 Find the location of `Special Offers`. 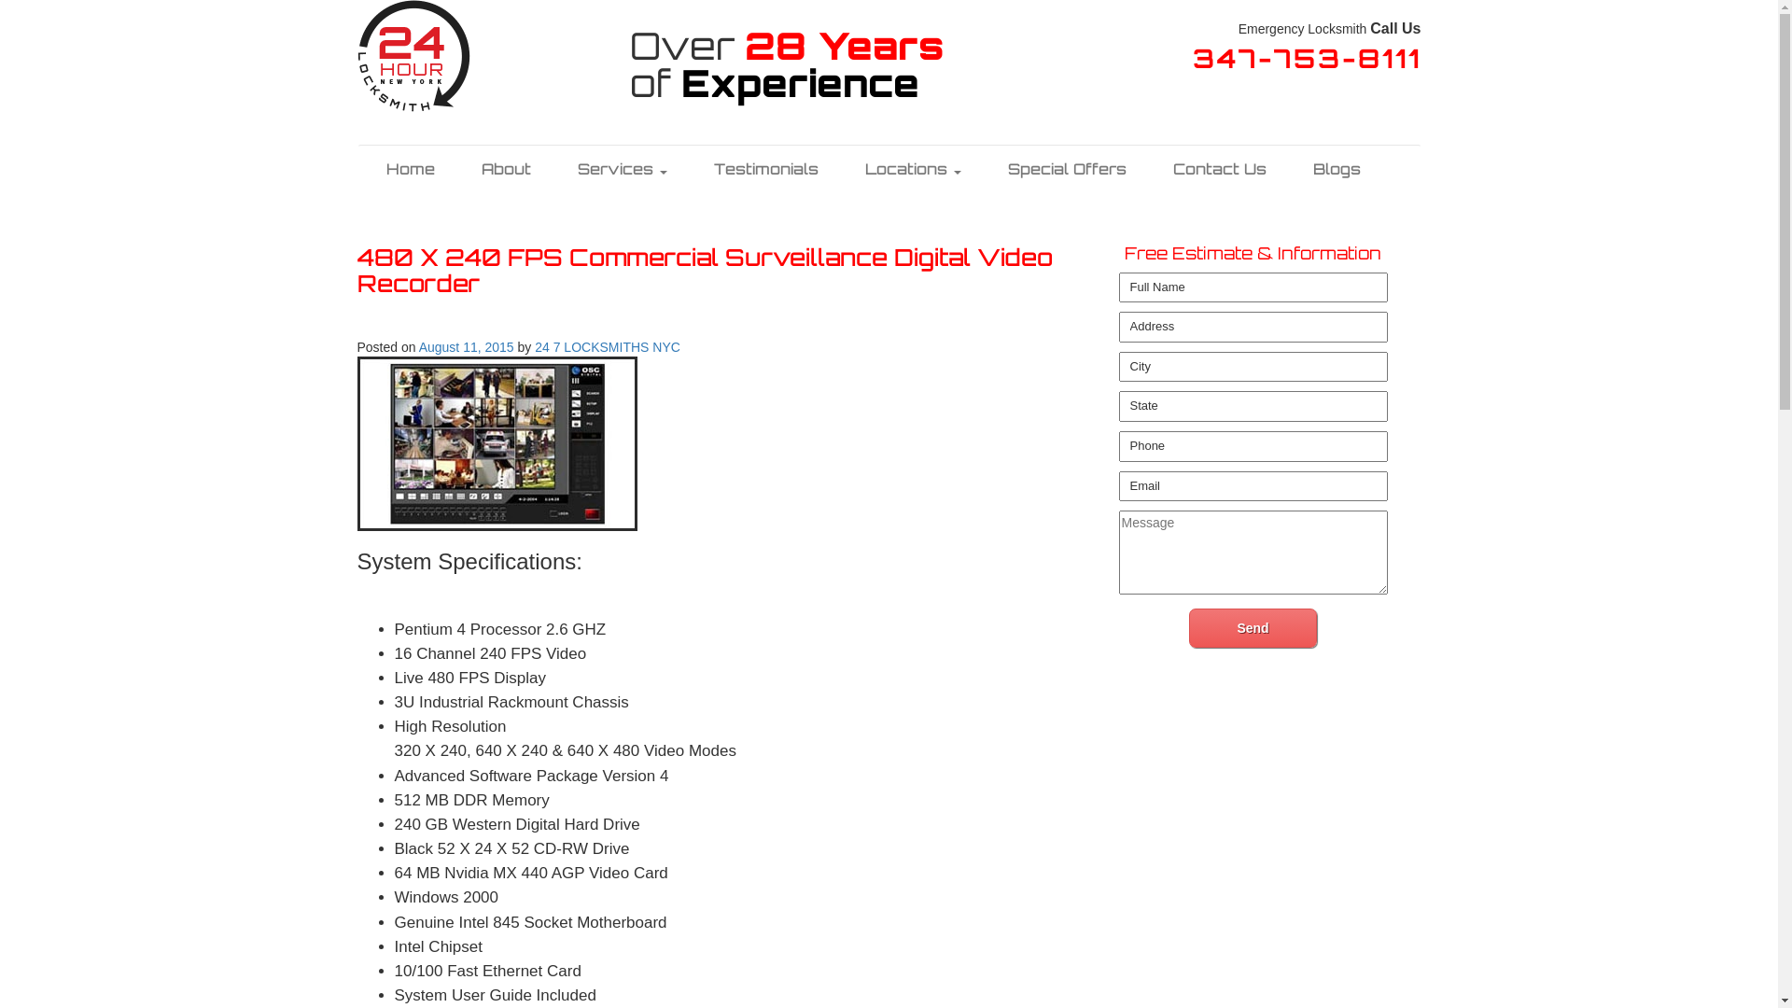

Special Offers is located at coordinates (1066, 168).